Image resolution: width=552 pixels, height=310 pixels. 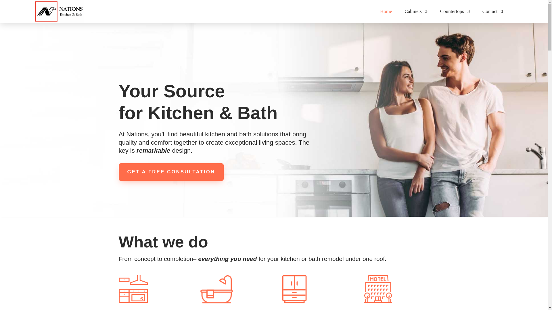 What do you see at coordinates (378, 289) in the screenshot?
I see `Commercial` at bounding box center [378, 289].